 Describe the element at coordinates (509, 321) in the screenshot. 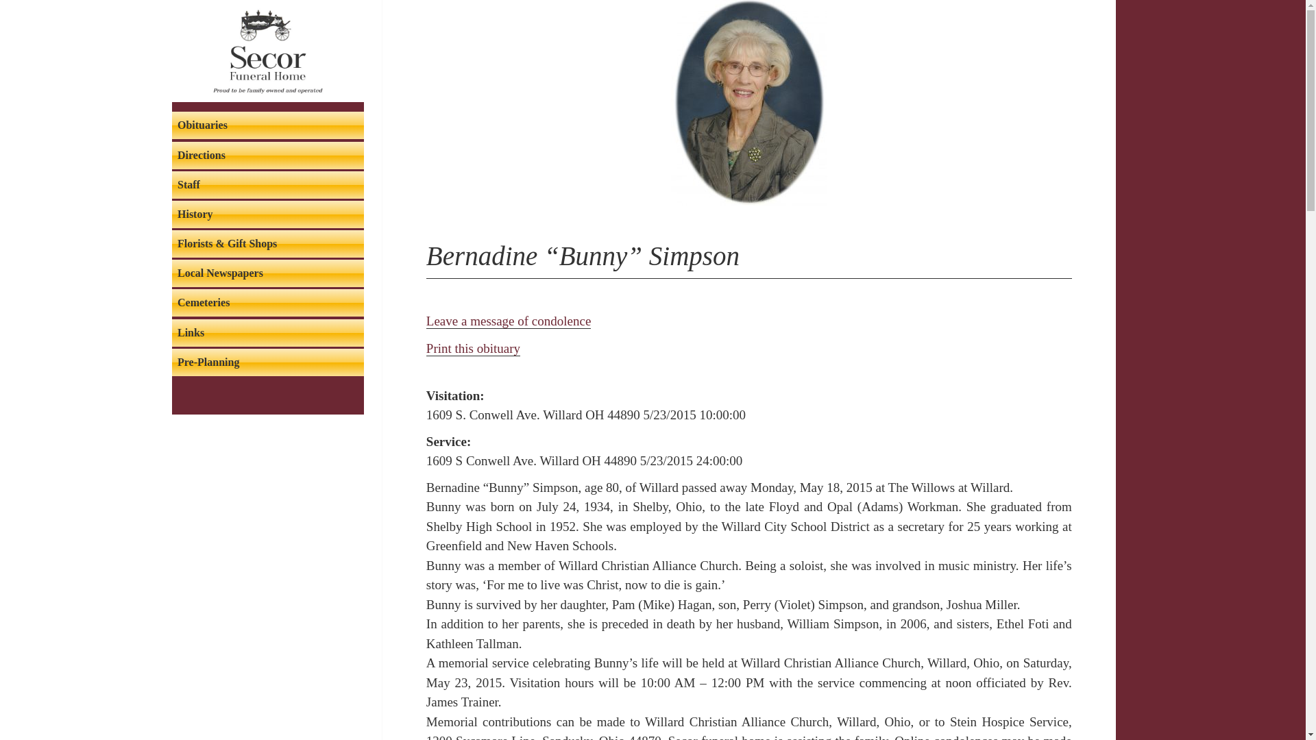

I see `Leave a message of condolence` at that location.